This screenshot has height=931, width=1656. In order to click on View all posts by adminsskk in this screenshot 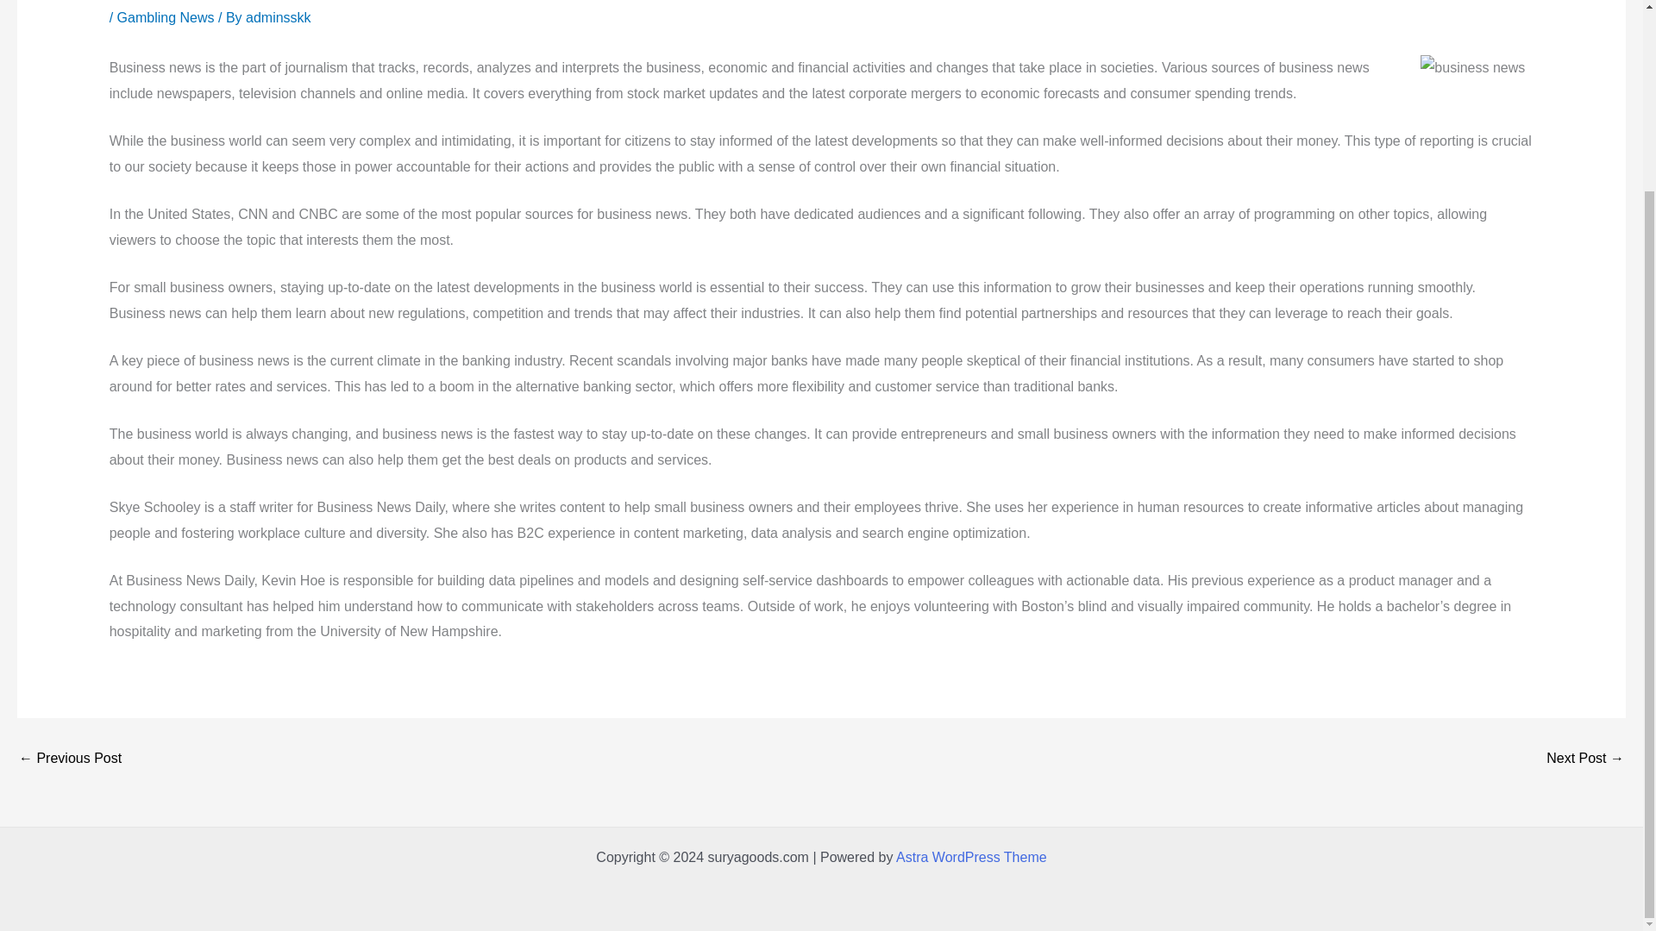, I will do `click(278, 17)`.